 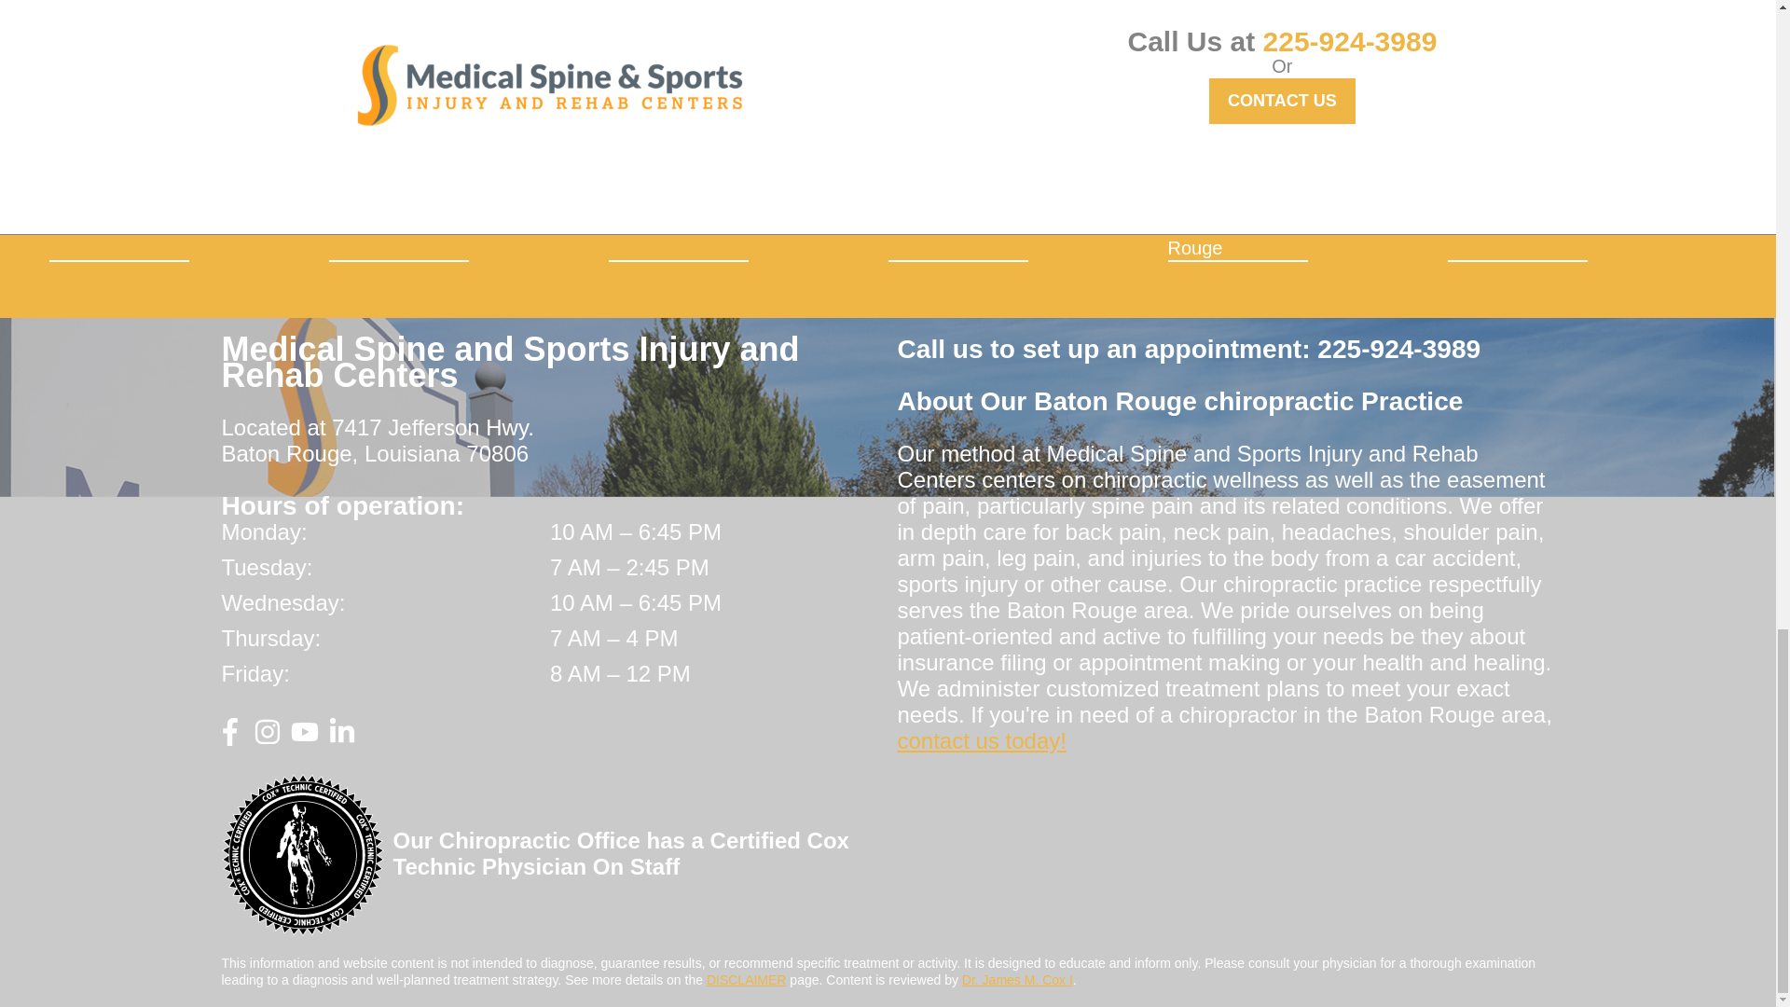 What do you see at coordinates (341, 738) in the screenshot?
I see `Connect with us on LinkedIn` at bounding box center [341, 738].